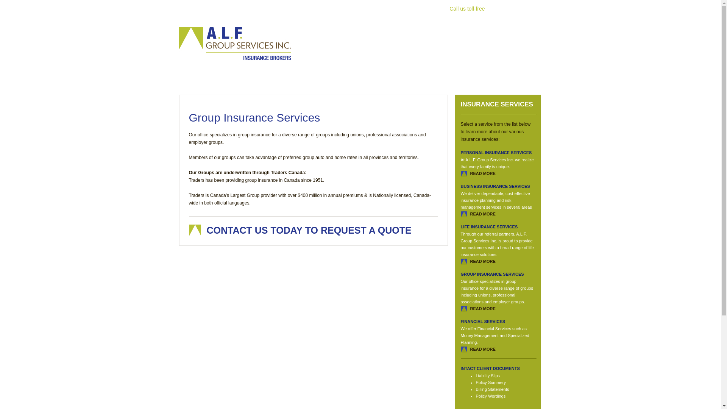 Image resolution: width=727 pixels, height=409 pixels. What do you see at coordinates (423, 6) in the screenshot?
I see `Contact Us` at bounding box center [423, 6].